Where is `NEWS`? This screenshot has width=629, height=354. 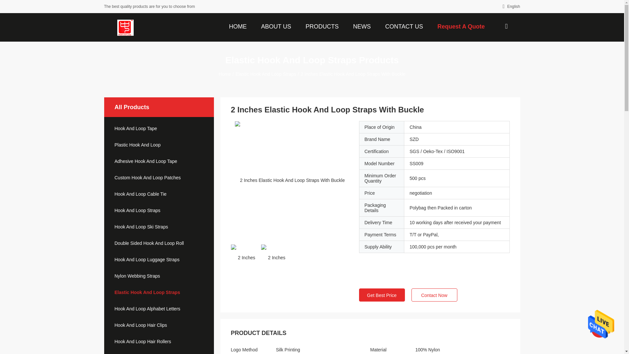 NEWS is located at coordinates (362, 26).